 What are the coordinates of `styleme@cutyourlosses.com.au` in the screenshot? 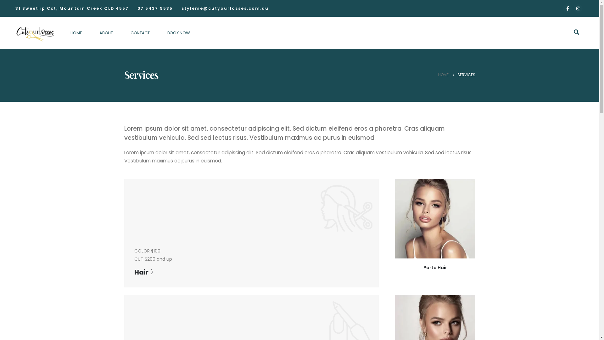 It's located at (225, 8).